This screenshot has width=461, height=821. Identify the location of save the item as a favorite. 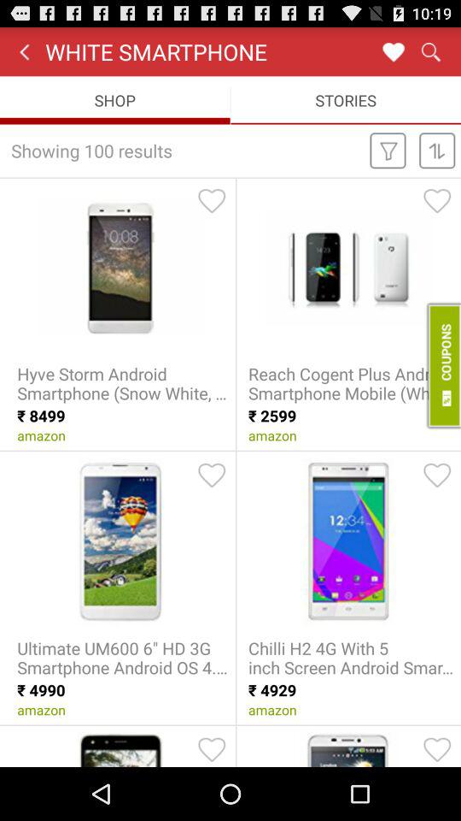
(437, 749).